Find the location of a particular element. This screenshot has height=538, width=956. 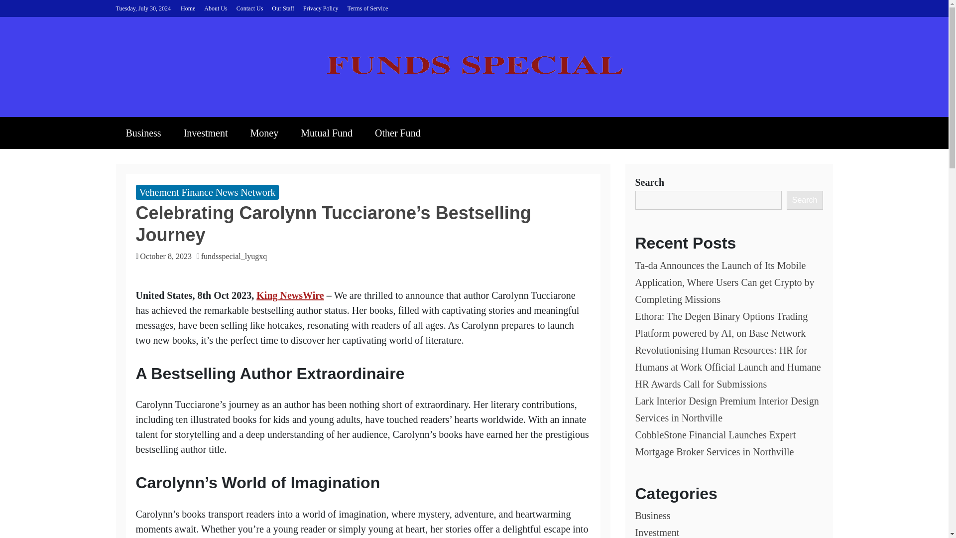

Mutual Fund is located at coordinates (326, 133).